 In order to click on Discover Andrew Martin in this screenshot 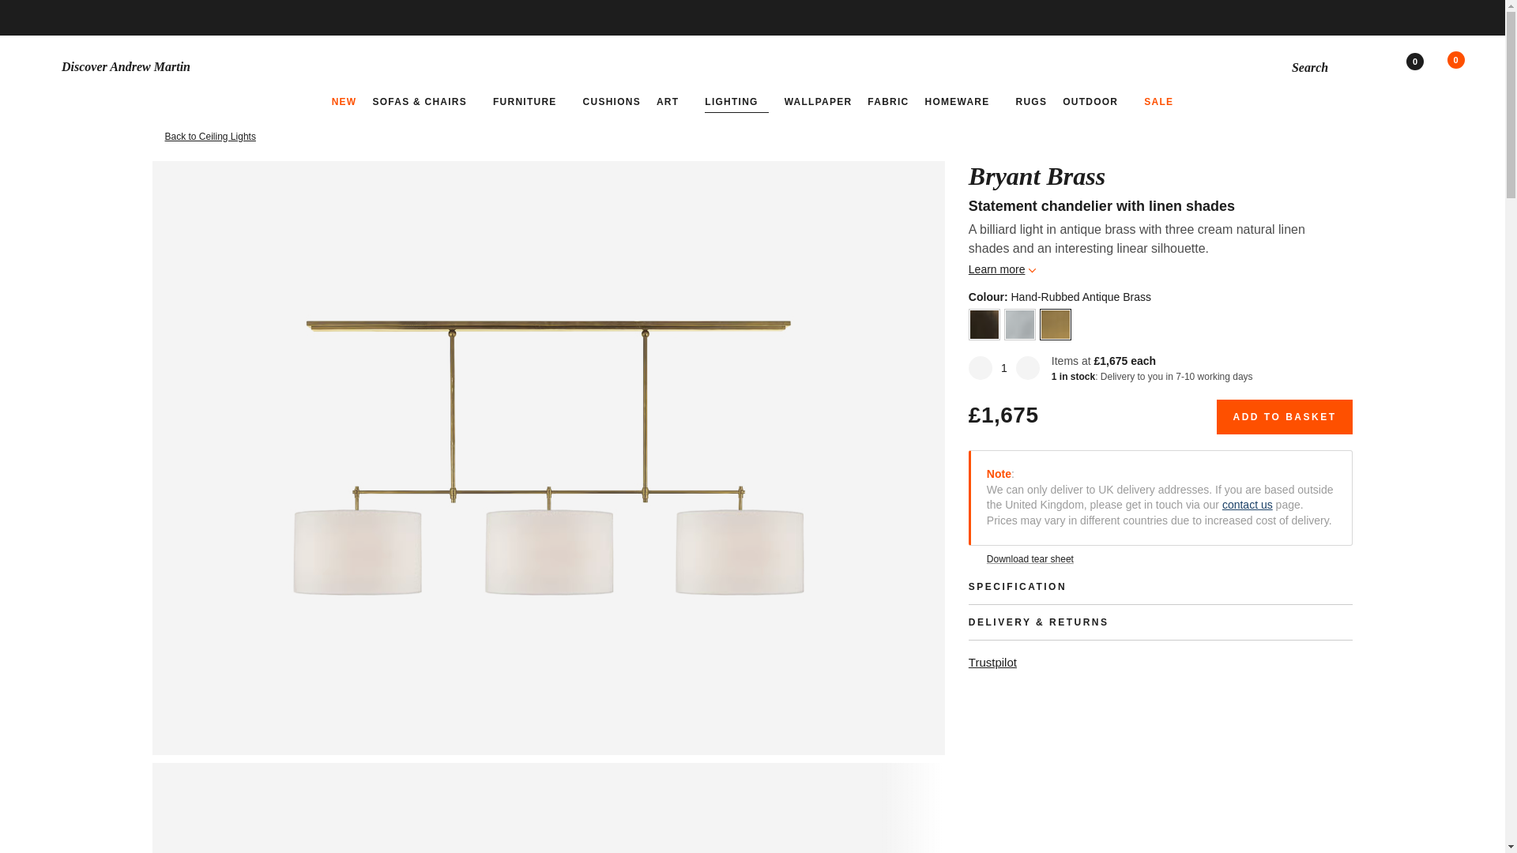, I will do `click(272, 67)`.